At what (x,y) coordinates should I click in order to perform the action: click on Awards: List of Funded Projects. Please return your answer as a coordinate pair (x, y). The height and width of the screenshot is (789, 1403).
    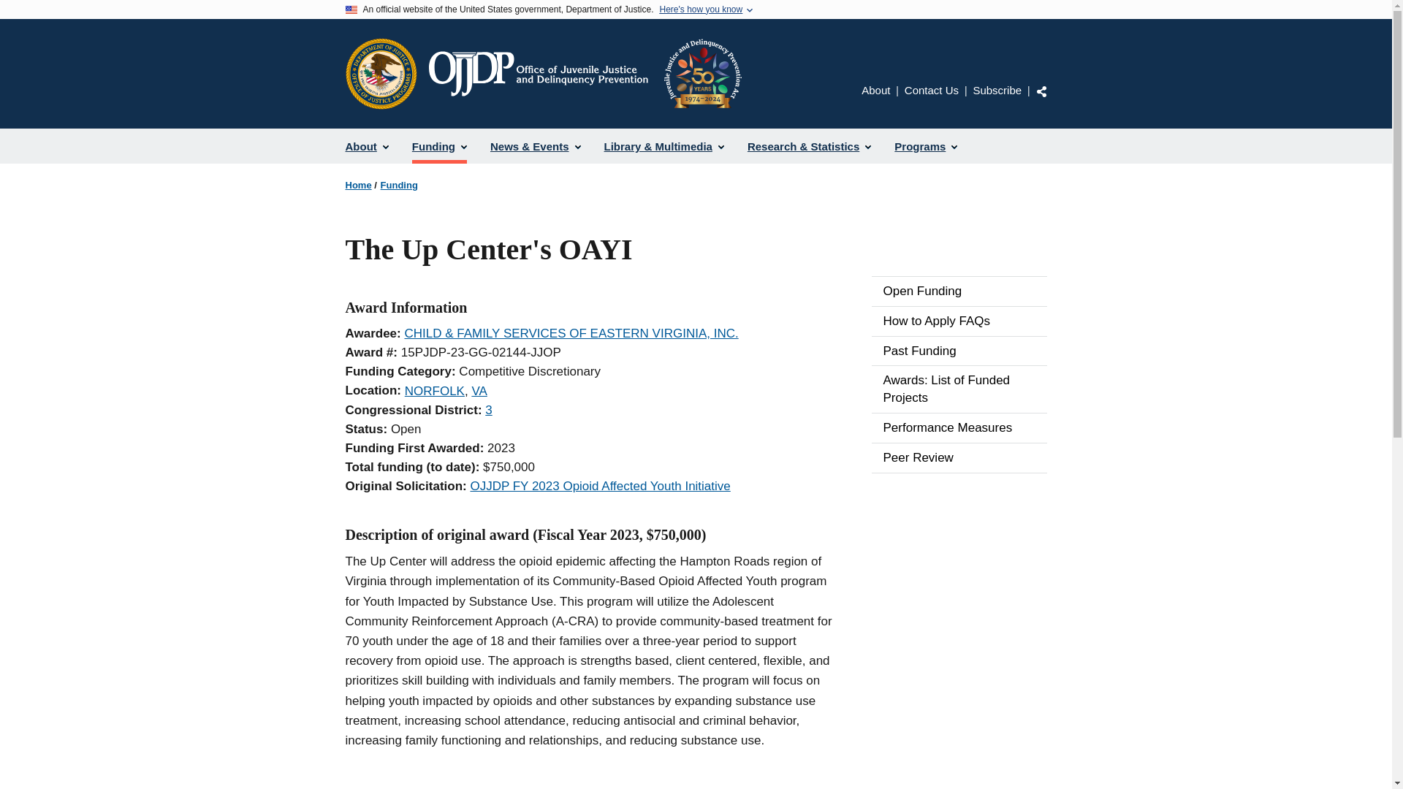
    Looking at the image, I should click on (959, 389).